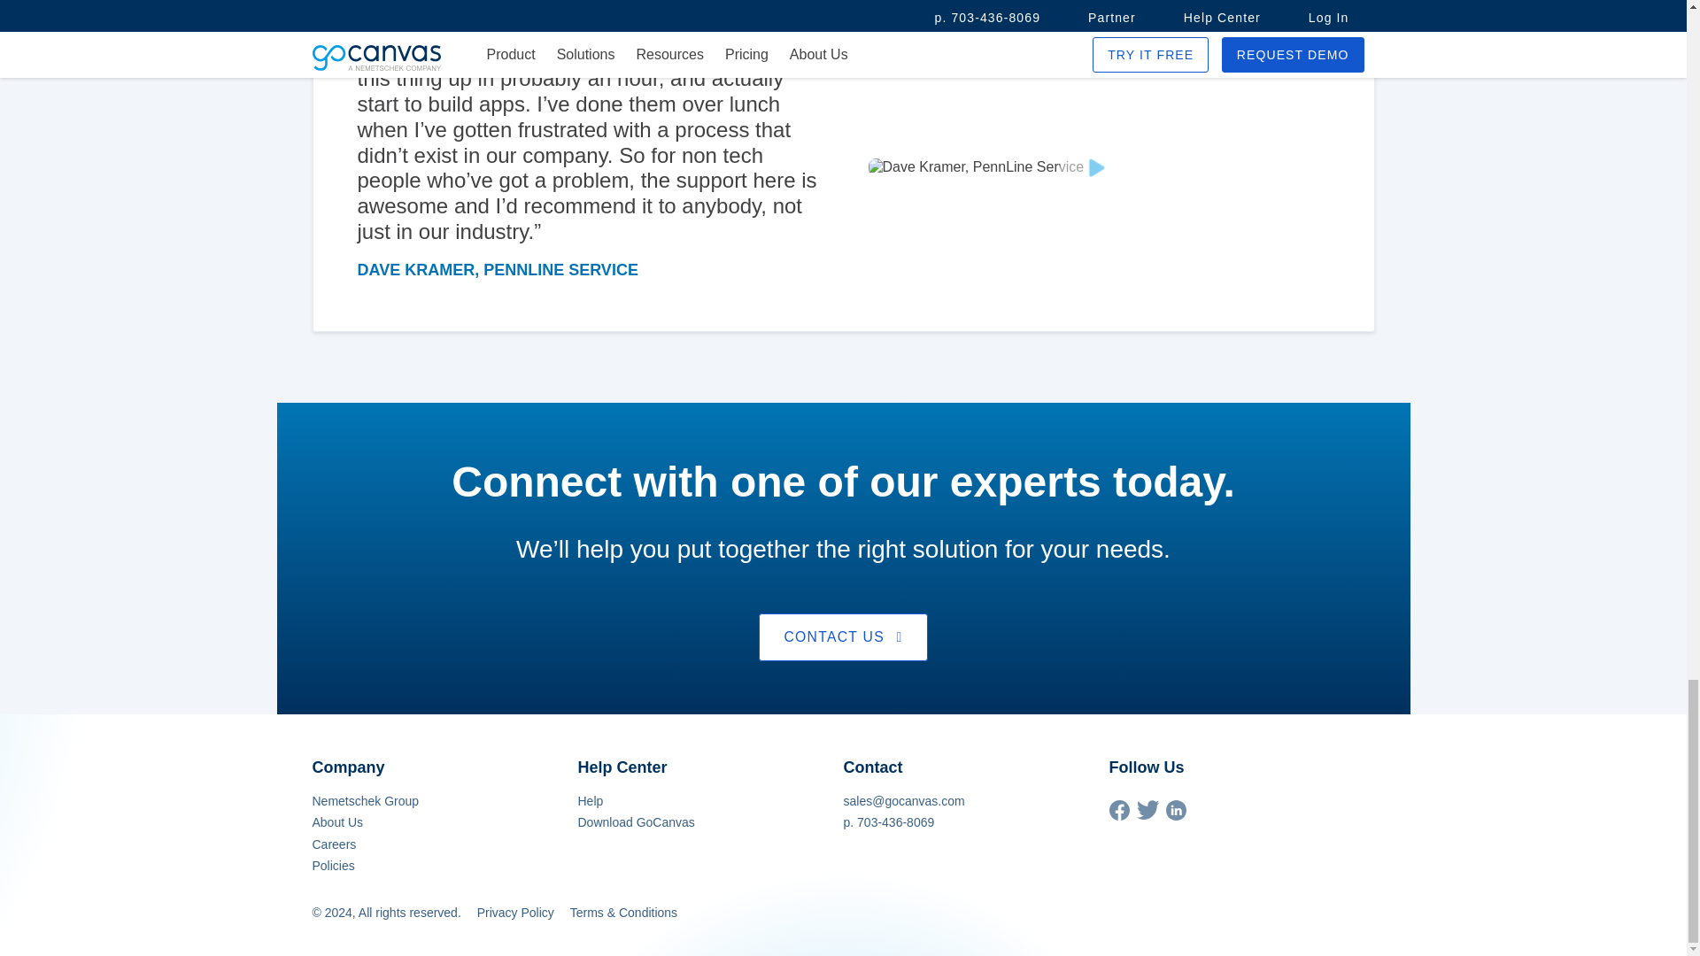 The image size is (1700, 956). I want to click on GoCanvas Twitter, so click(1147, 814).